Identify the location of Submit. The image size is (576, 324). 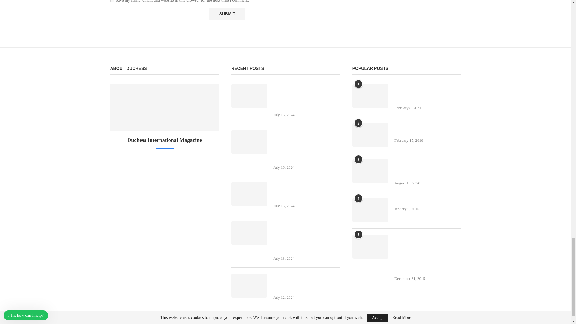
(227, 14).